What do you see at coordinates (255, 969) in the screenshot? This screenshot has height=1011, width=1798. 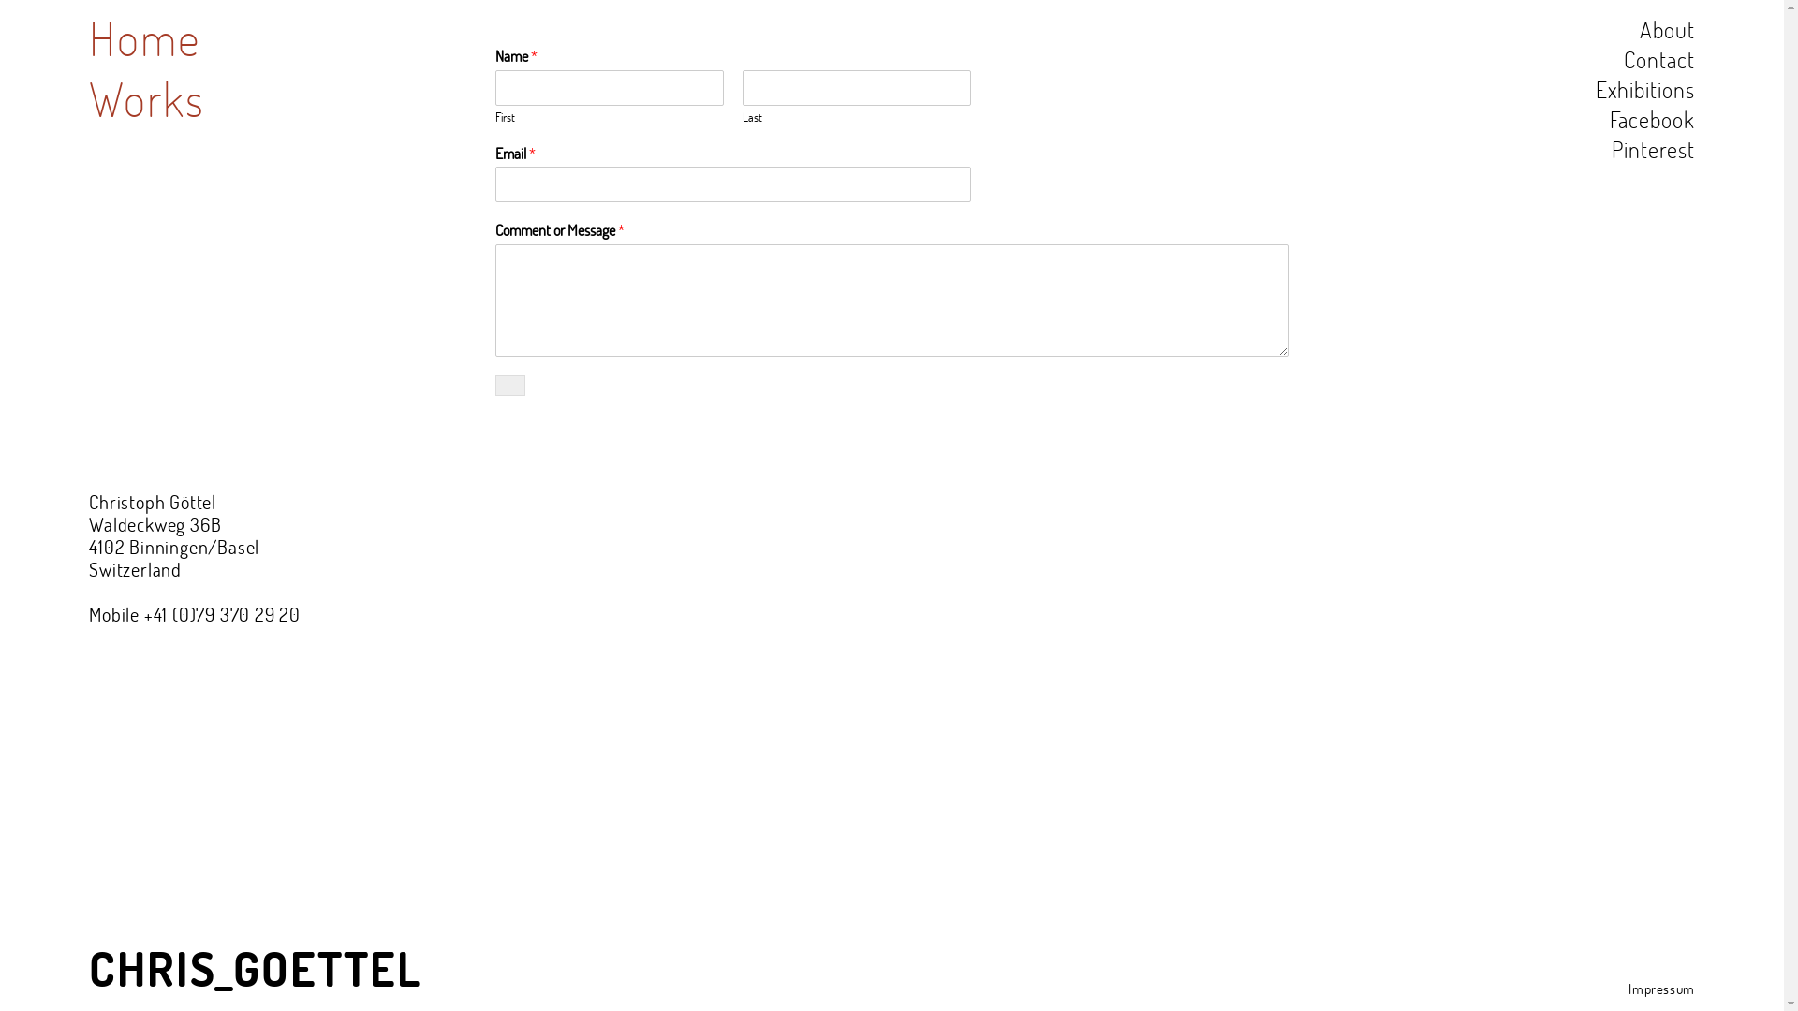 I see `CHRIS_GOETTEL` at bounding box center [255, 969].